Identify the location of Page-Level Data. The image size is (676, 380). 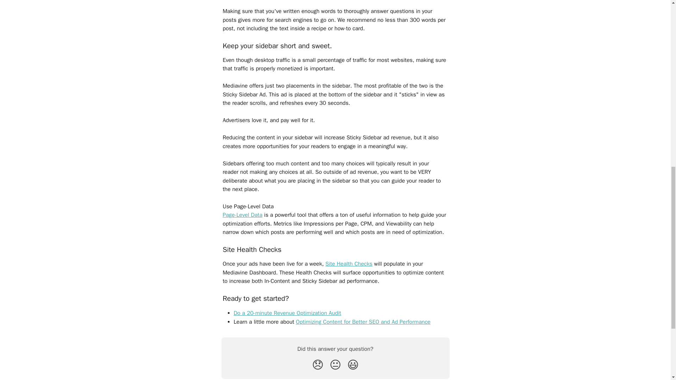
(242, 215).